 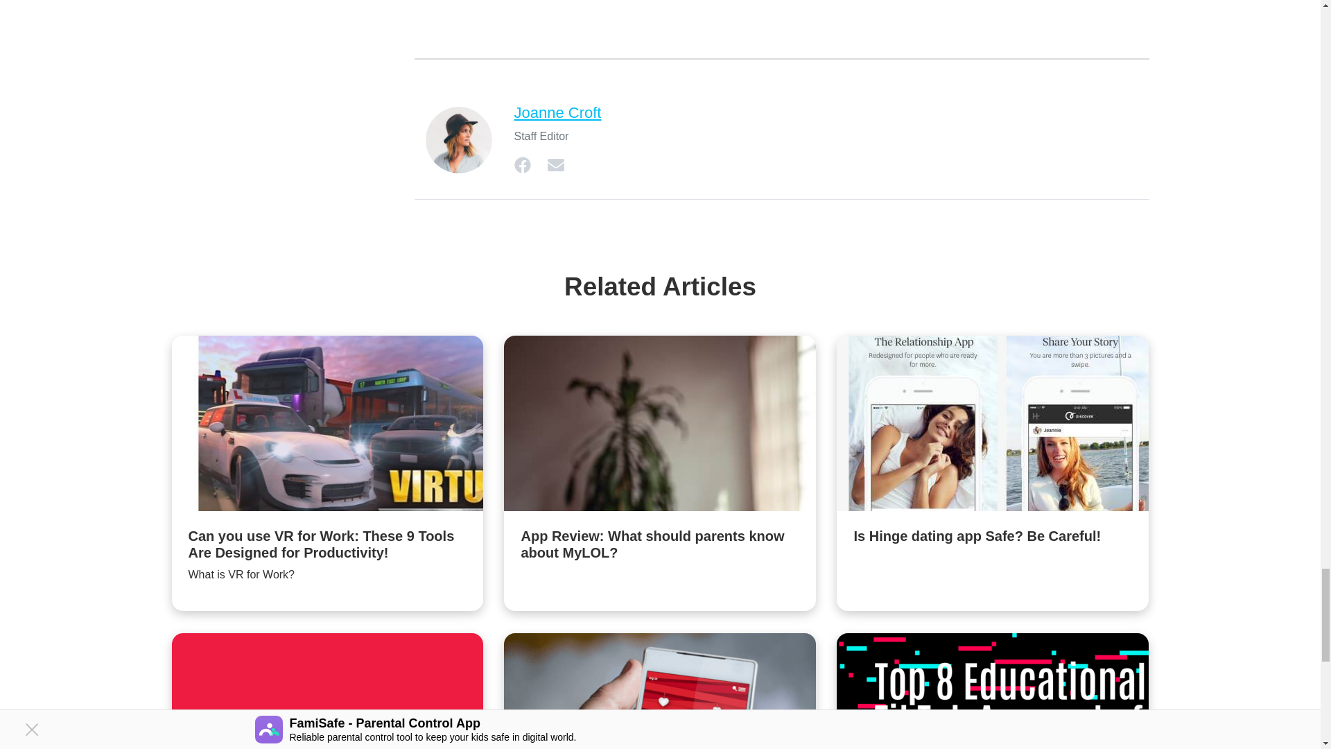 What do you see at coordinates (660, 462) in the screenshot?
I see `App Review: What should parents know about MyLOL?` at bounding box center [660, 462].